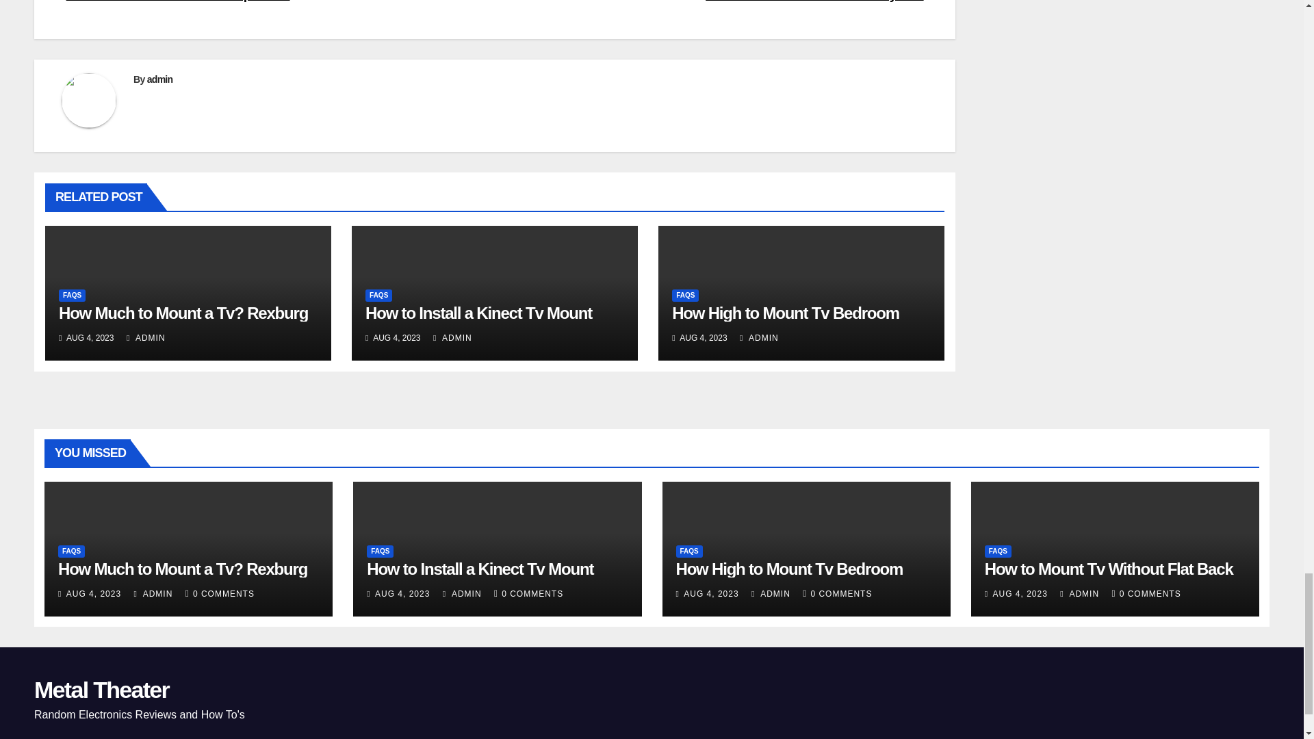  I want to click on Permalink to: How Much to Mount a Tv? Rexburg, so click(182, 568).